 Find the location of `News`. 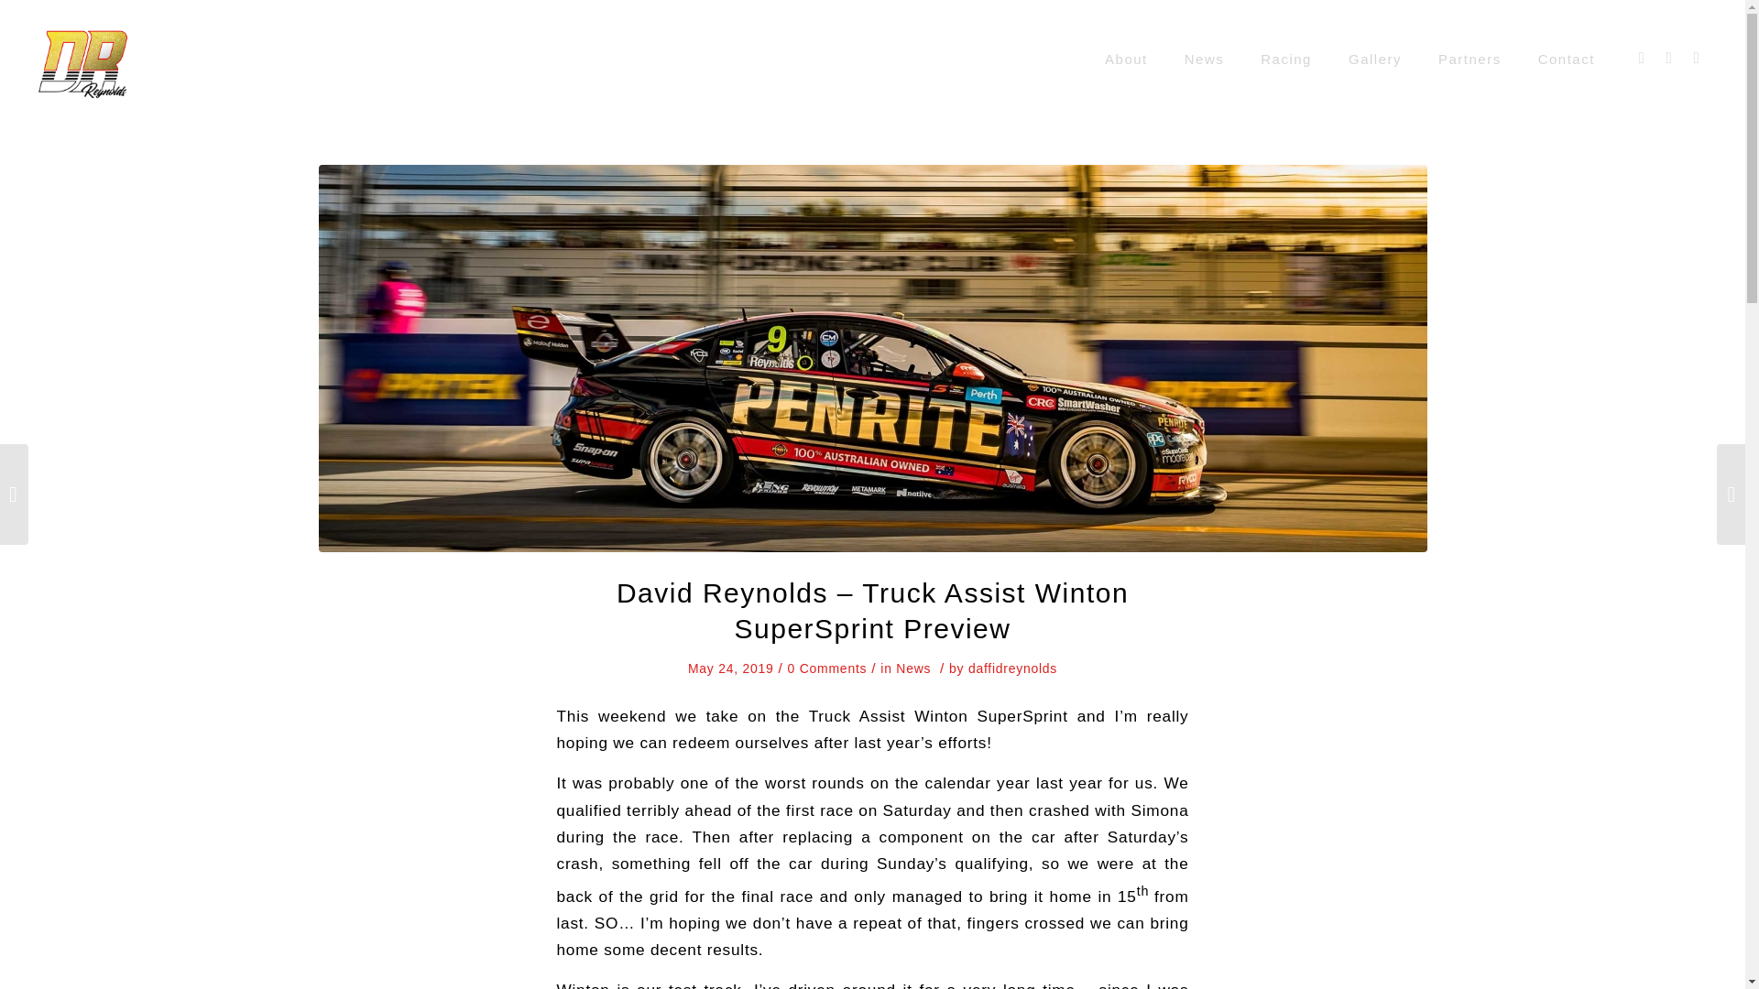

News is located at coordinates (912, 668).